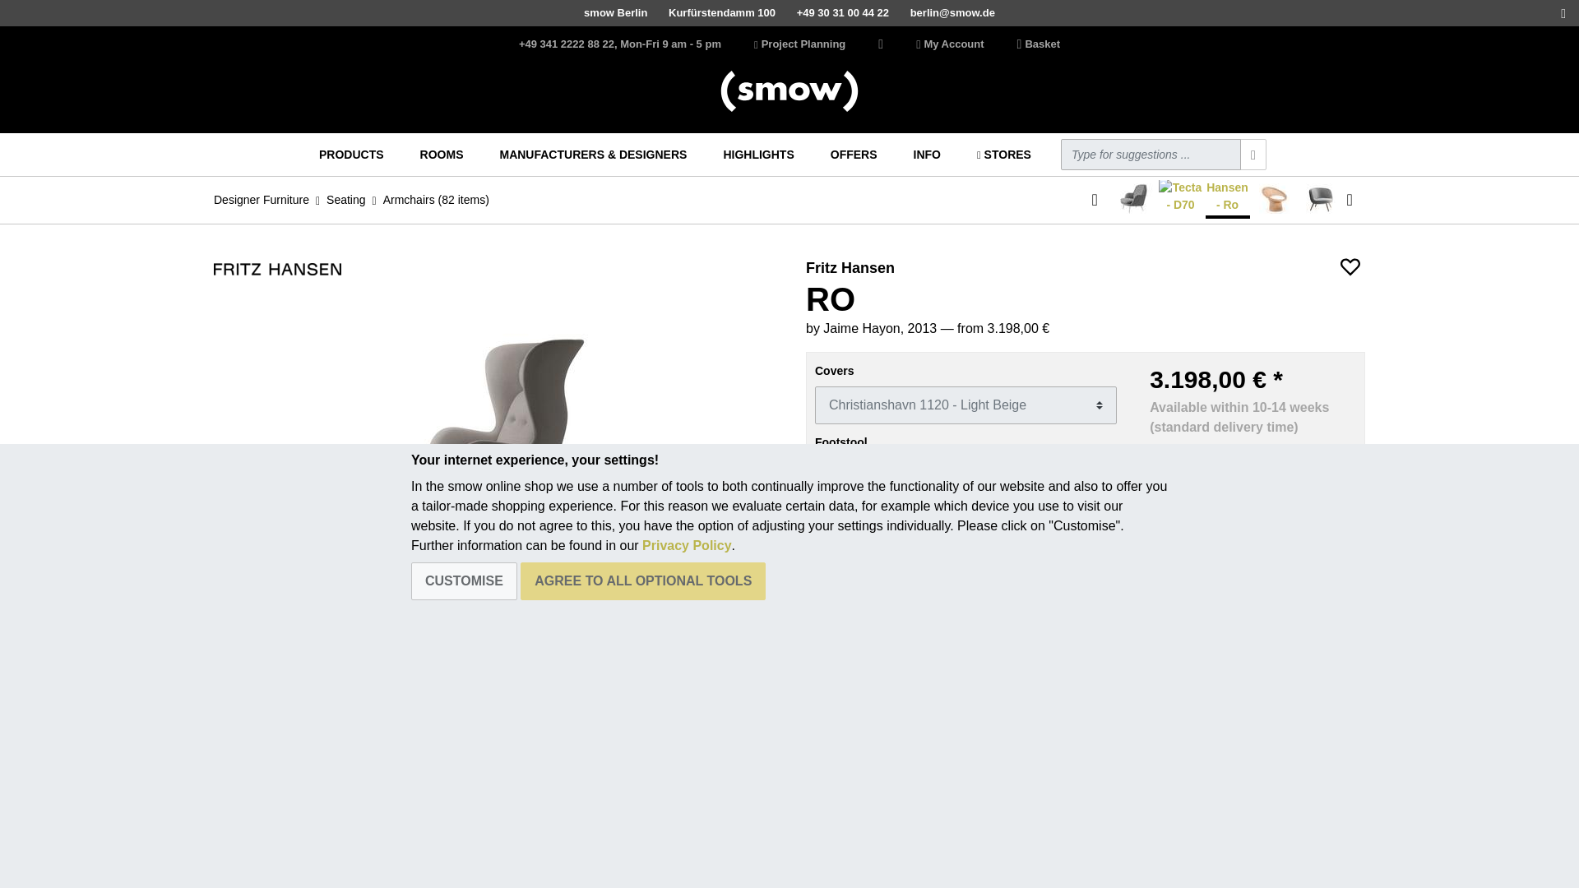 The width and height of the screenshot is (1579, 888). I want to click on OFFERS, so click(854, 155).